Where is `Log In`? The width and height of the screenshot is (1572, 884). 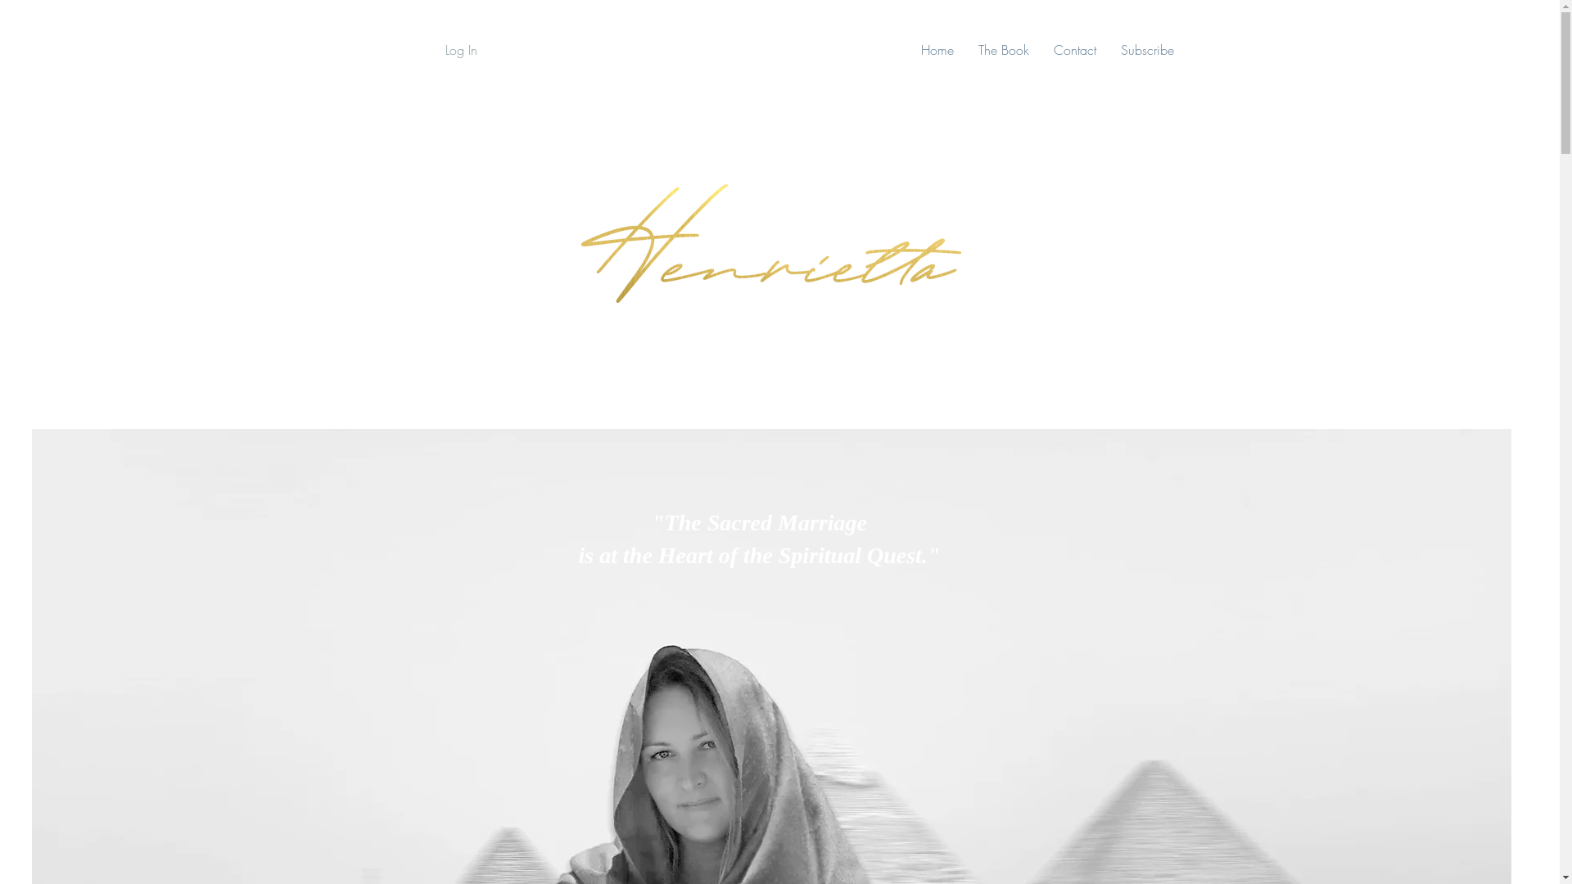 Log In is located at coordinates (445, 50).